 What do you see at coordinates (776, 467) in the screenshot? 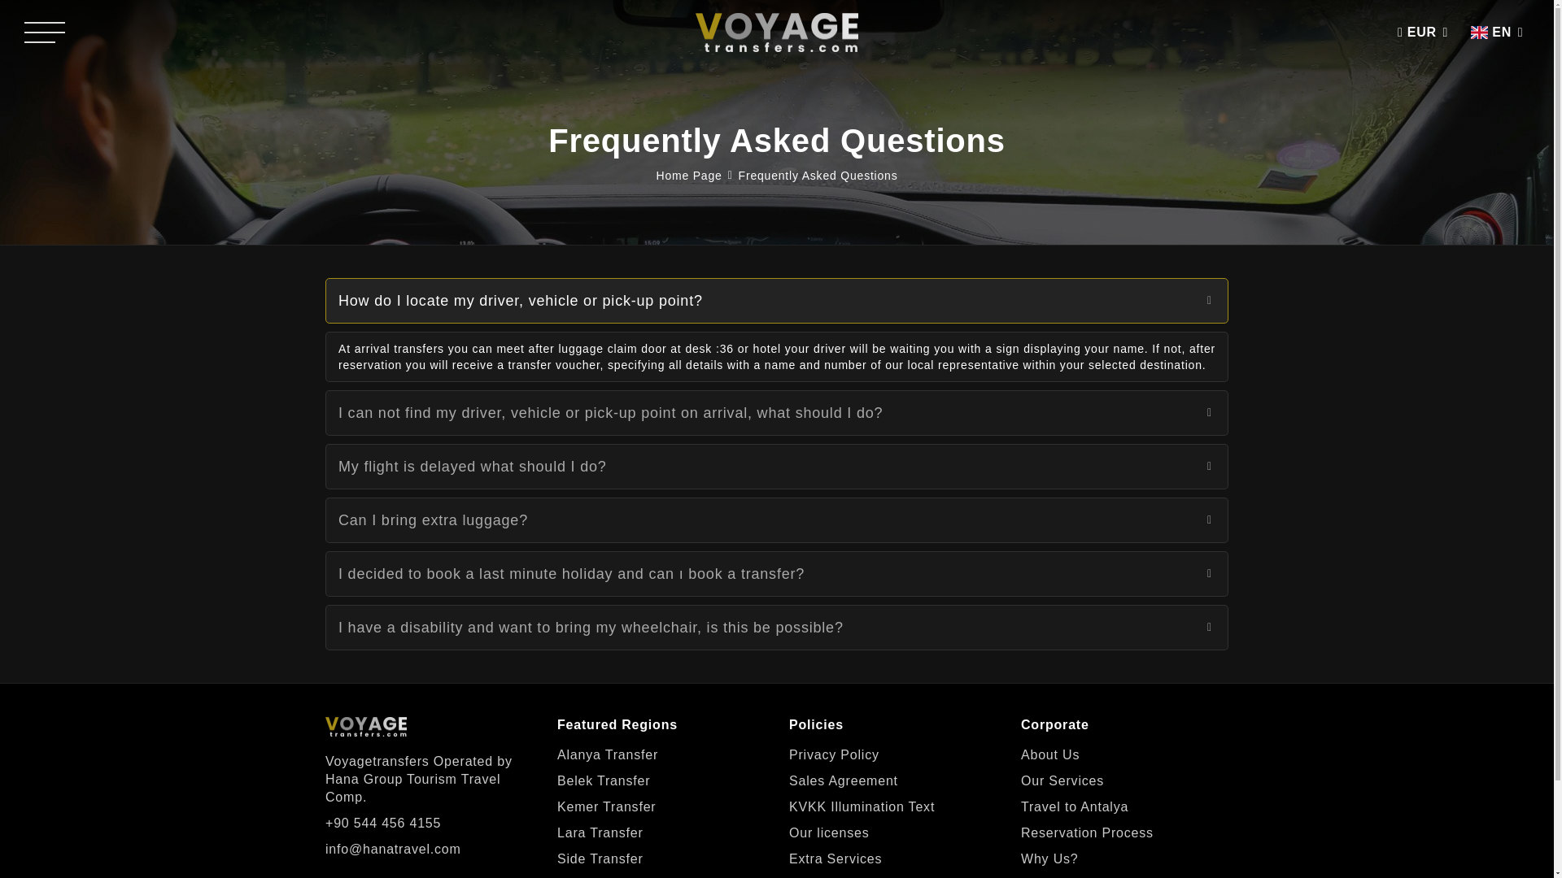
I see `My flight is delayed what should I do?` at bounding box center [776, 467].